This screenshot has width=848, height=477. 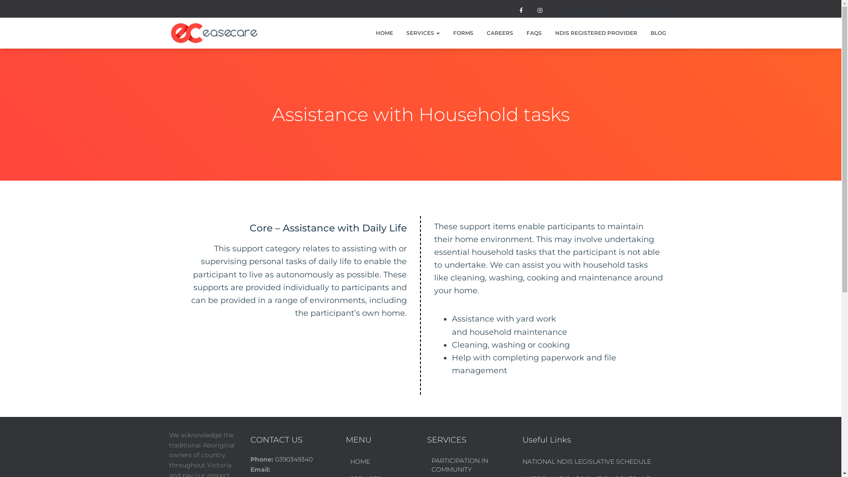 What do you see at coordinates (658, 33) in the screenshot?
I see `BLOG` at bounding box center [658, 33].